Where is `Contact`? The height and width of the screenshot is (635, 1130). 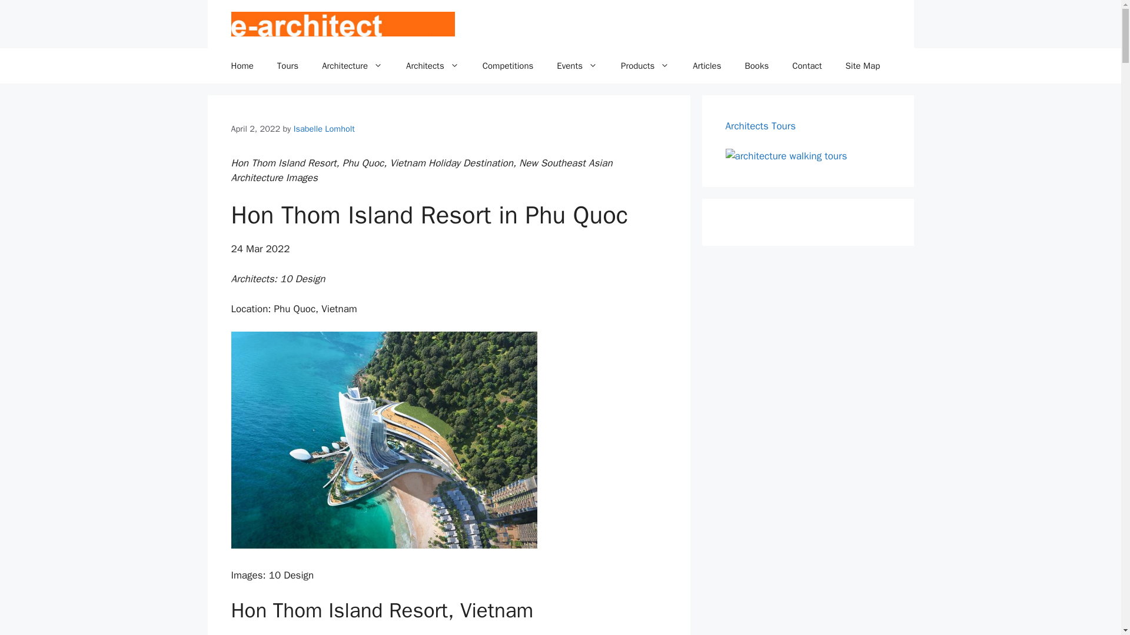
Contact is located at coordinates (807, 66).